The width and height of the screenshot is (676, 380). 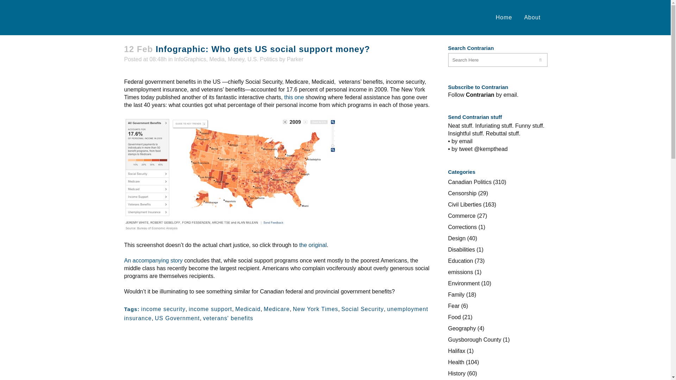 I want to click on Media, so click(x=217, y=59).